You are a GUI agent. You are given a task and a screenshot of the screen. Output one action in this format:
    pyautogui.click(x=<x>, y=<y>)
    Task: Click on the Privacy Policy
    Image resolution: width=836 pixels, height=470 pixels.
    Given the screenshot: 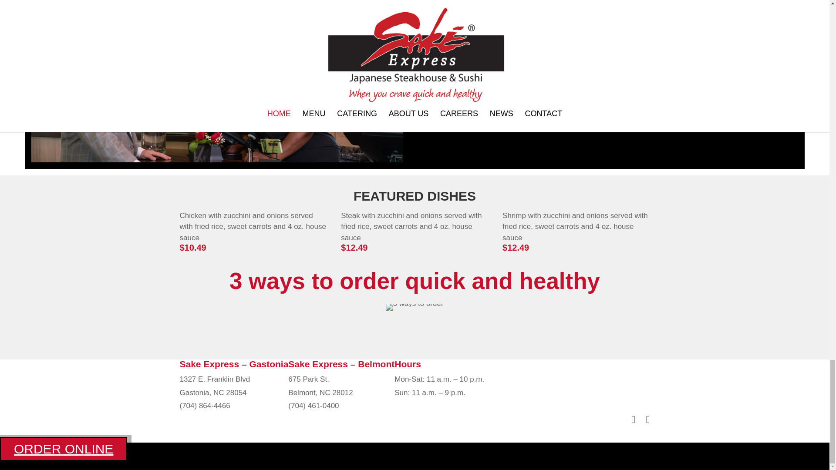 What is the action you would take?
    pyautogui.click(x=415, y=463)
    